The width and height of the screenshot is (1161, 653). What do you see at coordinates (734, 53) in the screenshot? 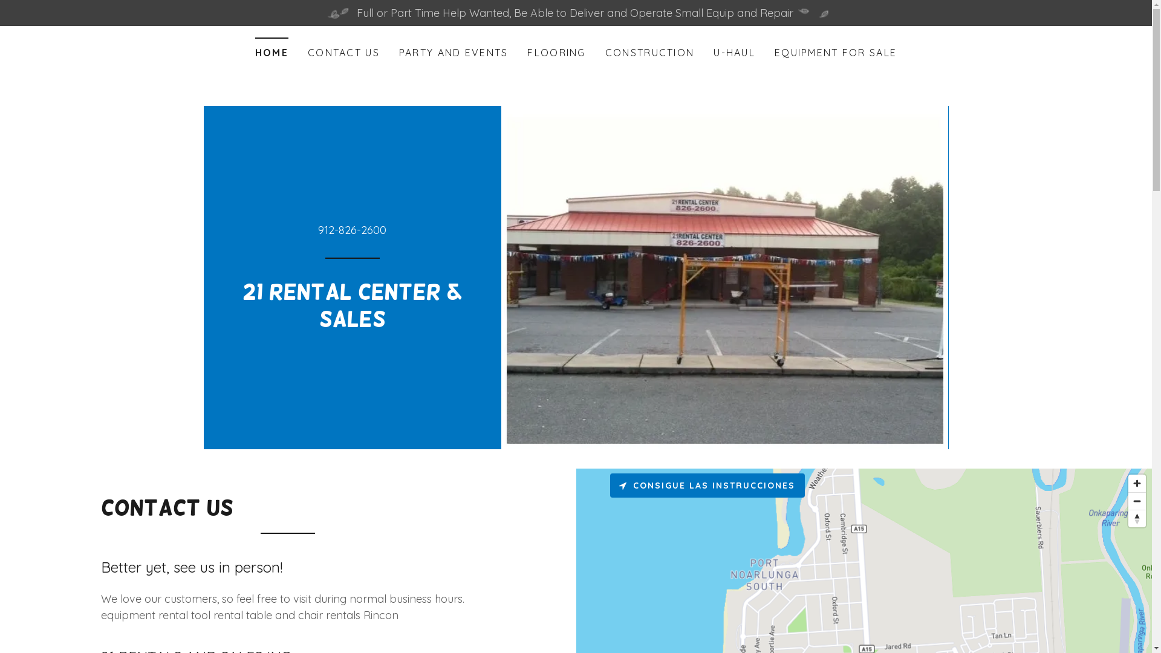
I see `U-HAUL` at bounding box center [734, 53].